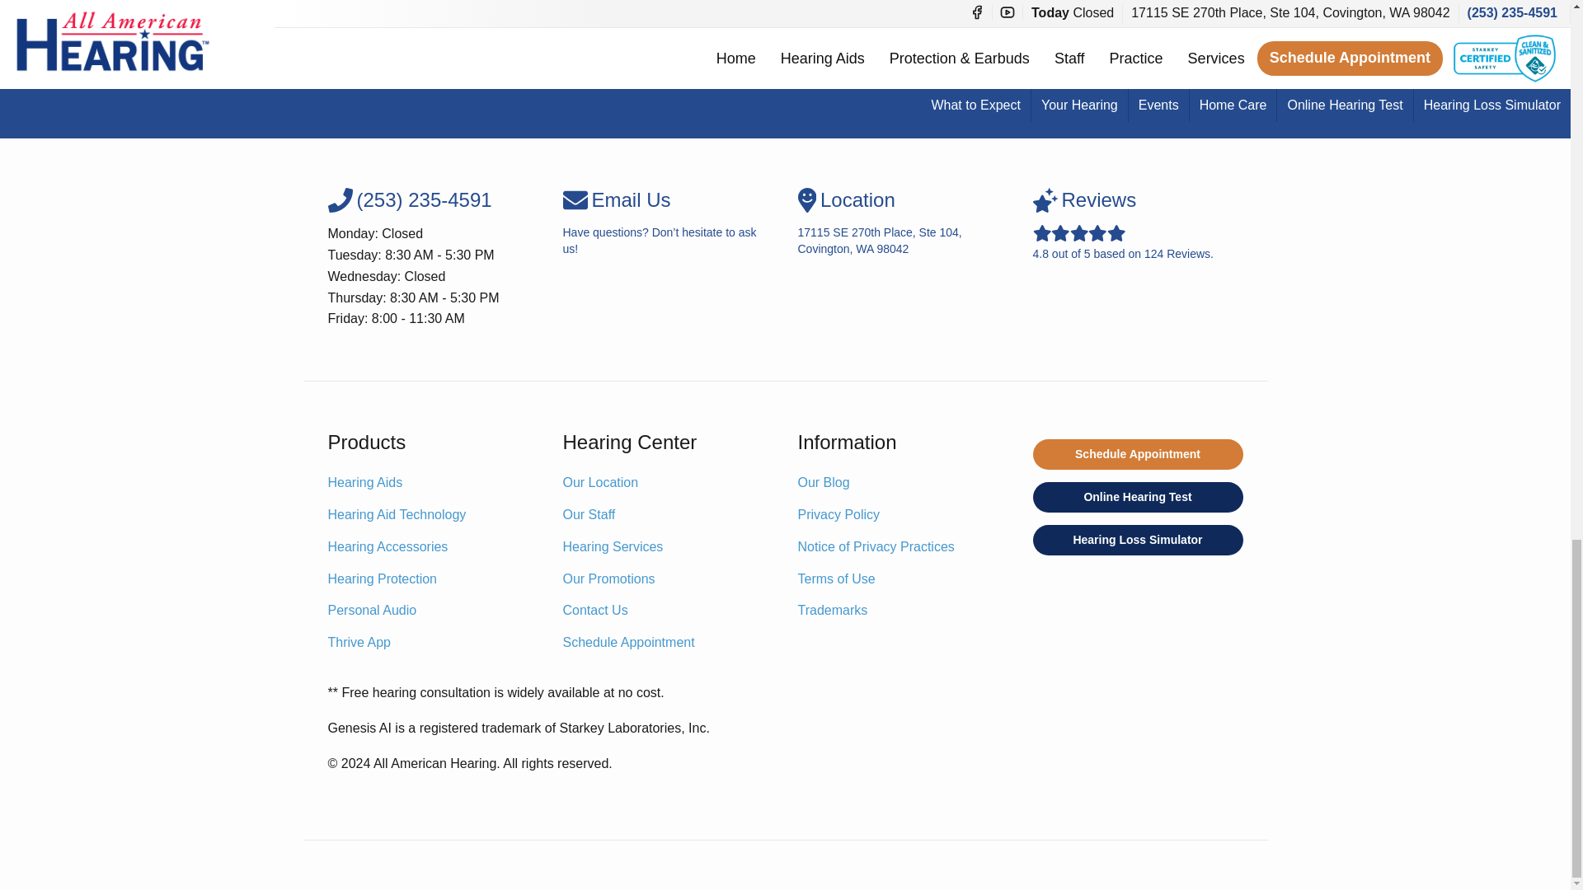  I want to click on Schedule Now, so click(388, 547).